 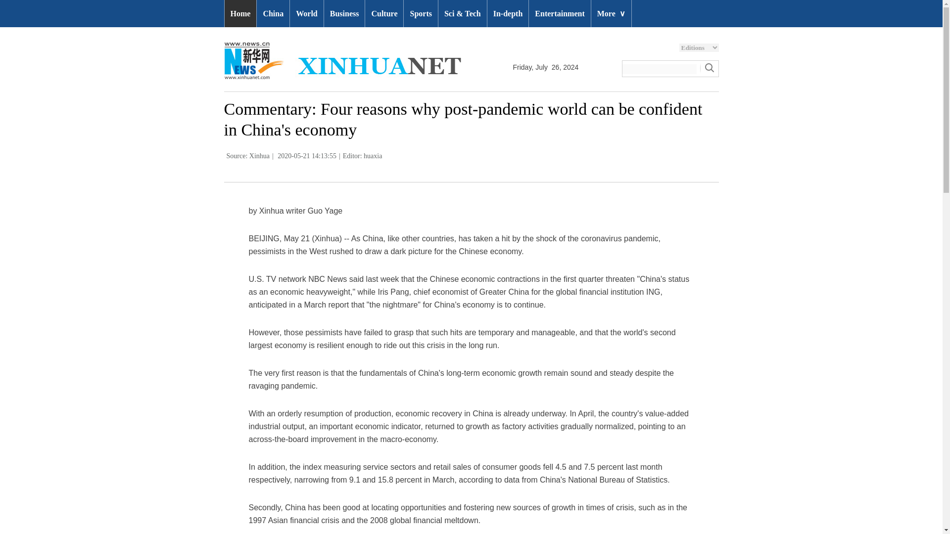 I want to click on Home, so click(x=240, y=14).